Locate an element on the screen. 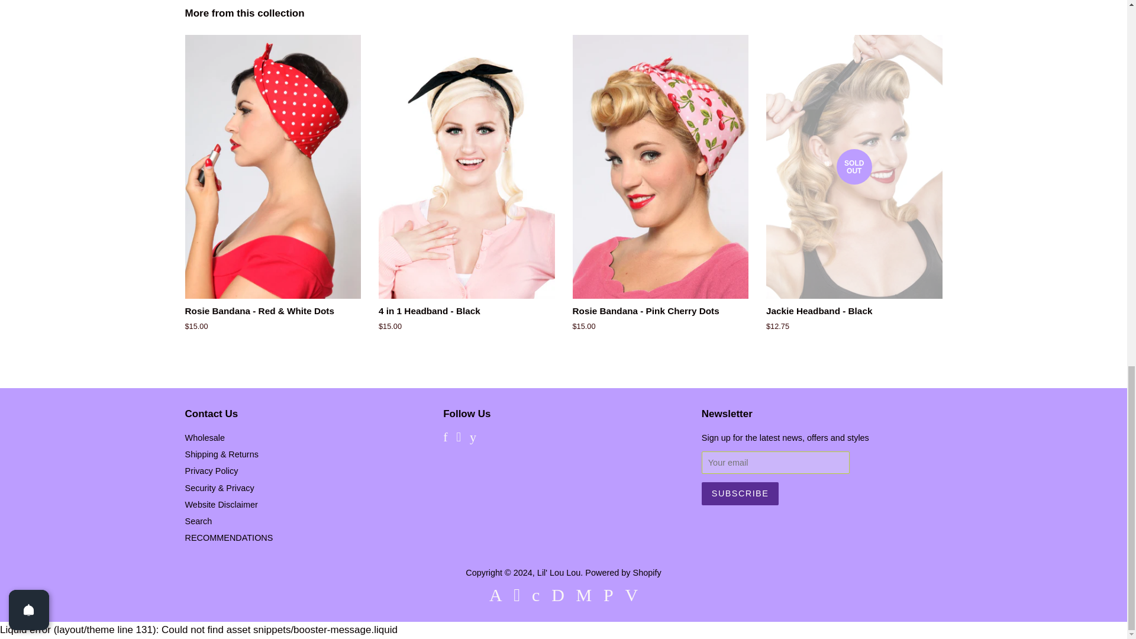  Subscribe is located at coordinates (740, 493).